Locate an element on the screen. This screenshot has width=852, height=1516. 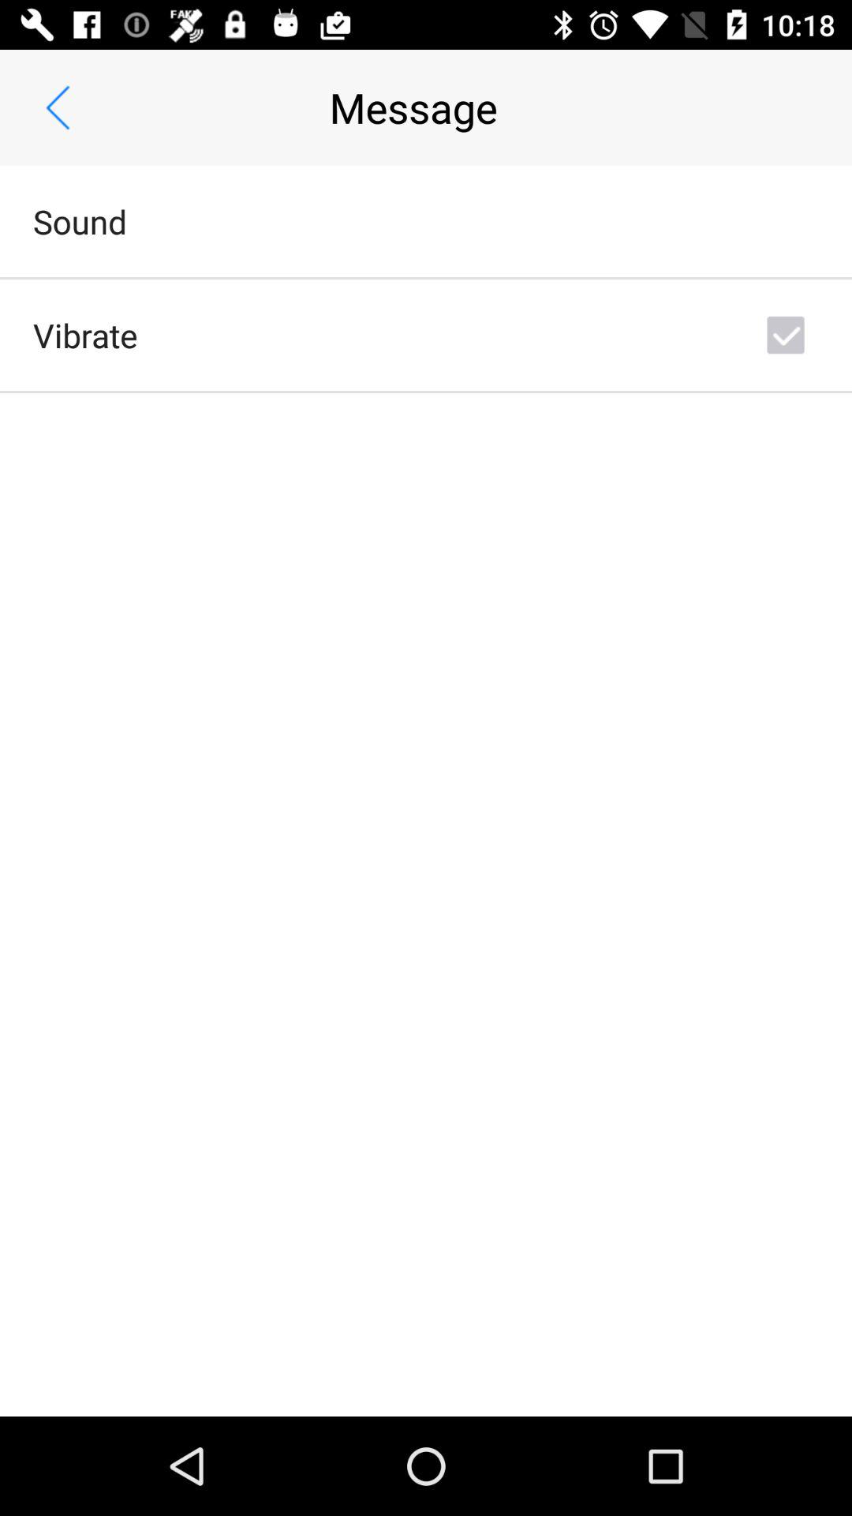
turn on the icon above the vibrate item is located at coordinates (80, 221).